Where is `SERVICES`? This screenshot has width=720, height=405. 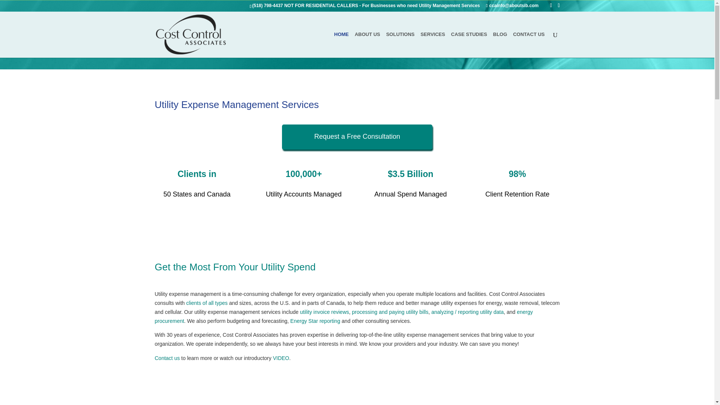
SERVICES is located at coordinates (433, 45).